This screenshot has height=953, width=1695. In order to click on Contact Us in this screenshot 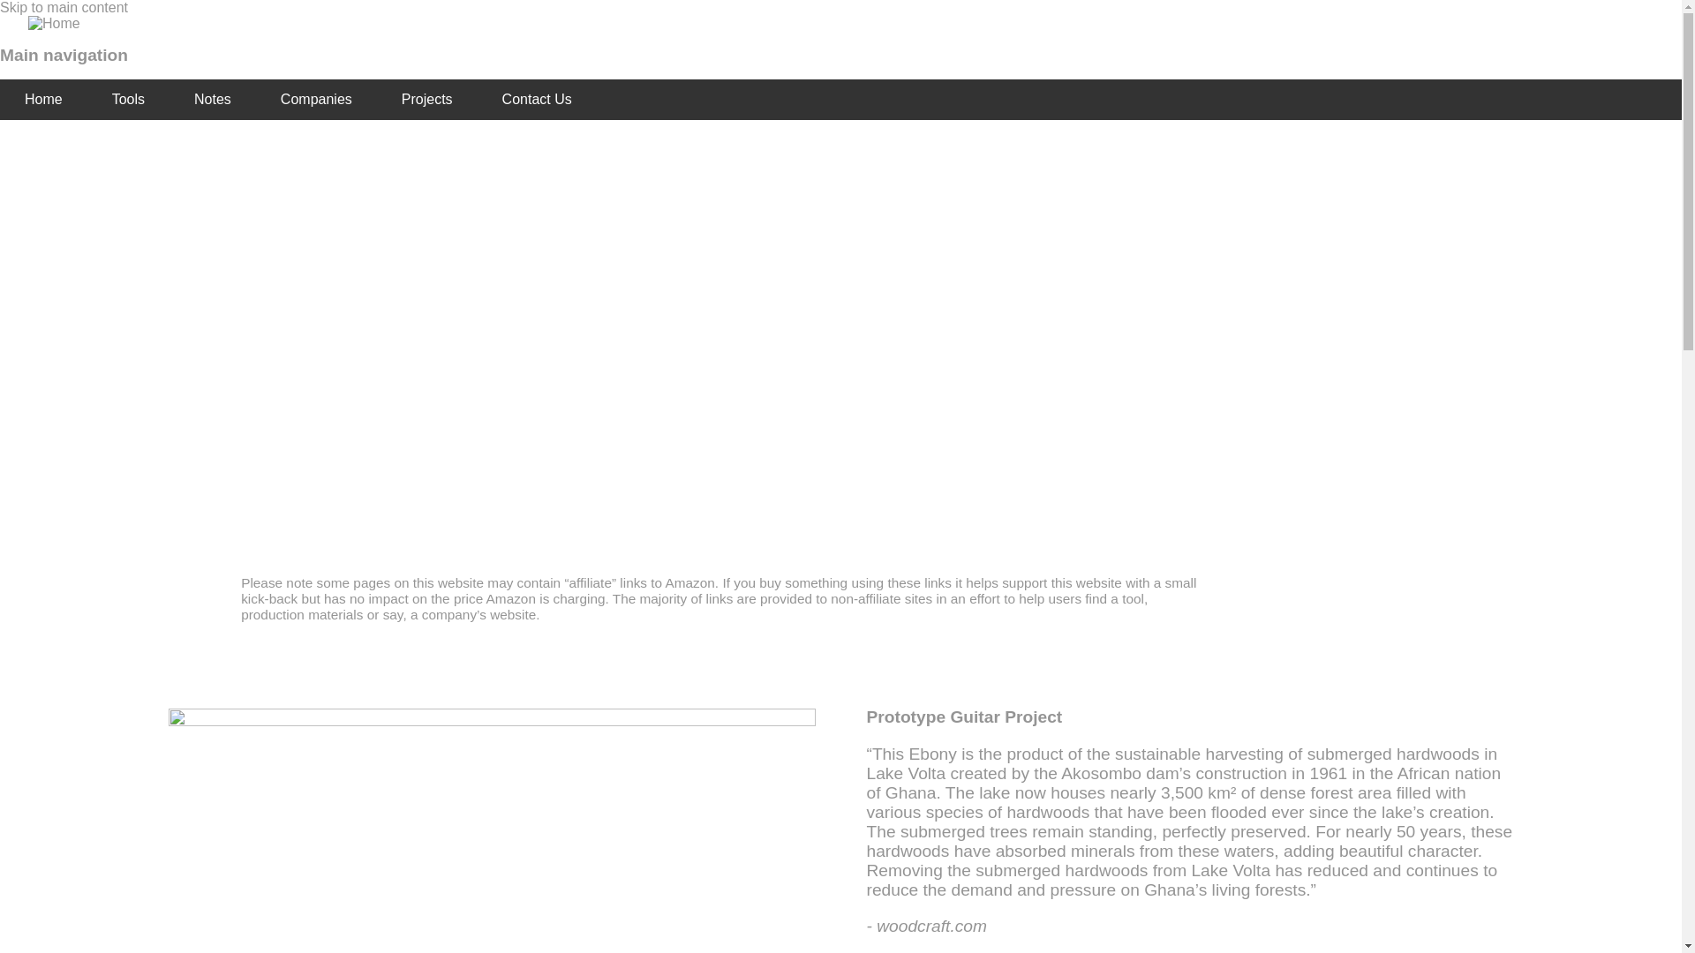, I will do `click(537, 99)`.